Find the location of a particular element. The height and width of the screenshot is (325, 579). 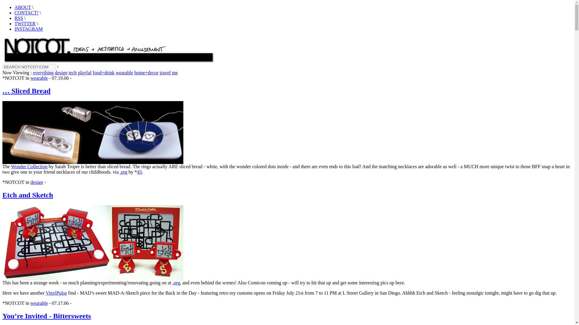

Wonder Collection is located at coordinates (29, 166).